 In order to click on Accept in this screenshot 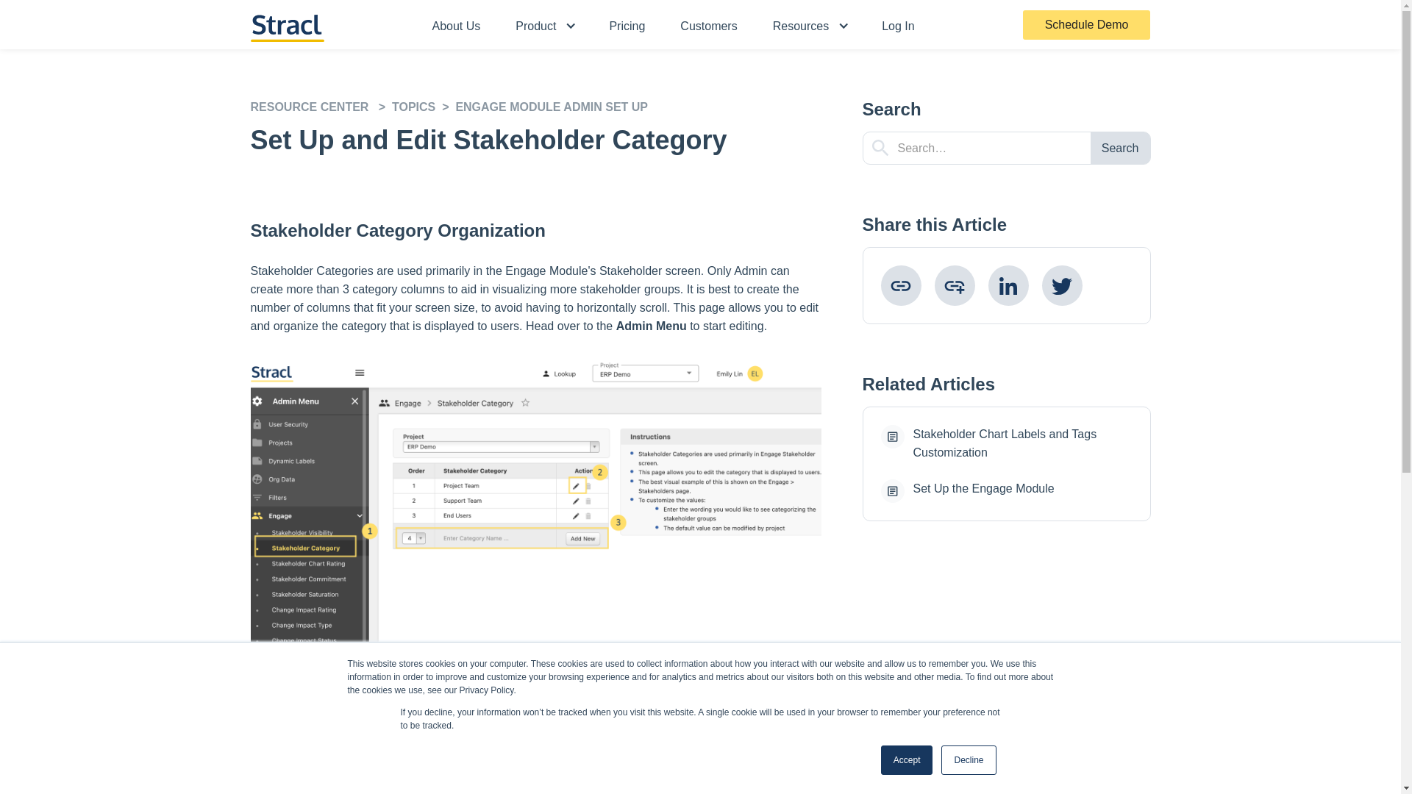, I will do `click(908, 760)`.